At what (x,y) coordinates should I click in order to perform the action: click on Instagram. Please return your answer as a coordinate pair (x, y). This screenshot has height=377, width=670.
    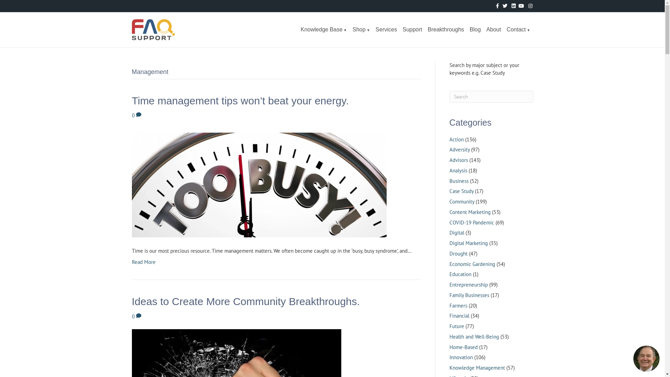
    Looking at the image, I should click on (528, 6).